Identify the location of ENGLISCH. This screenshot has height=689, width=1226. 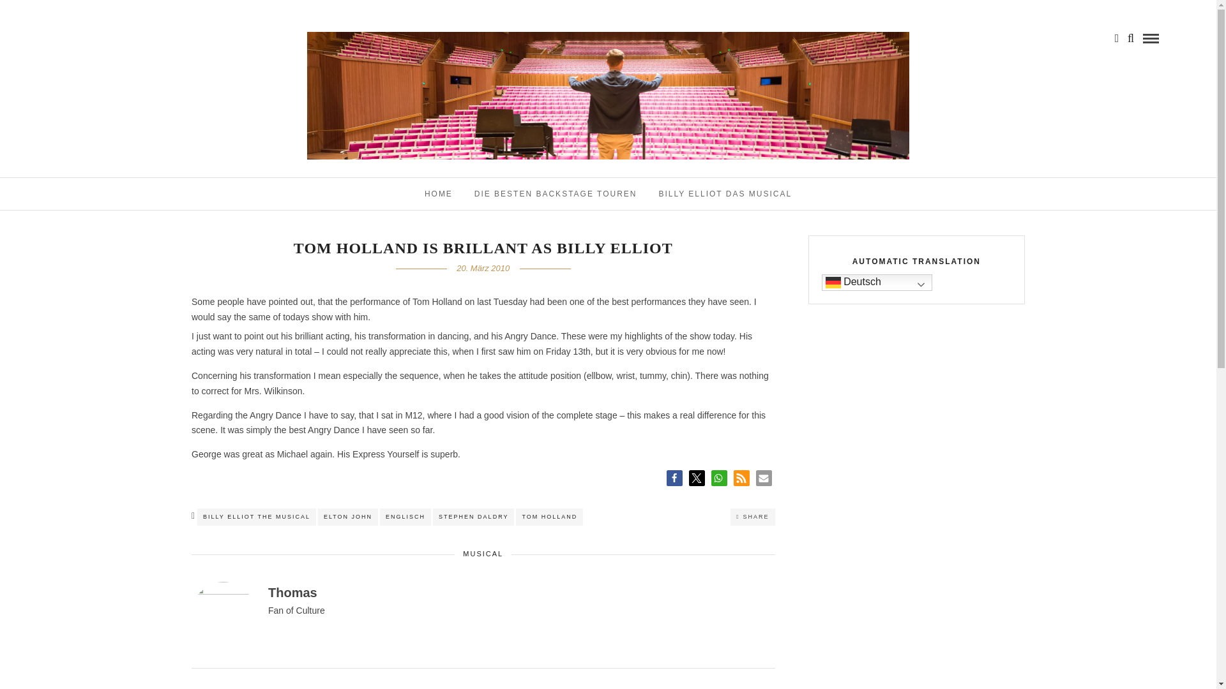
(405, 517).